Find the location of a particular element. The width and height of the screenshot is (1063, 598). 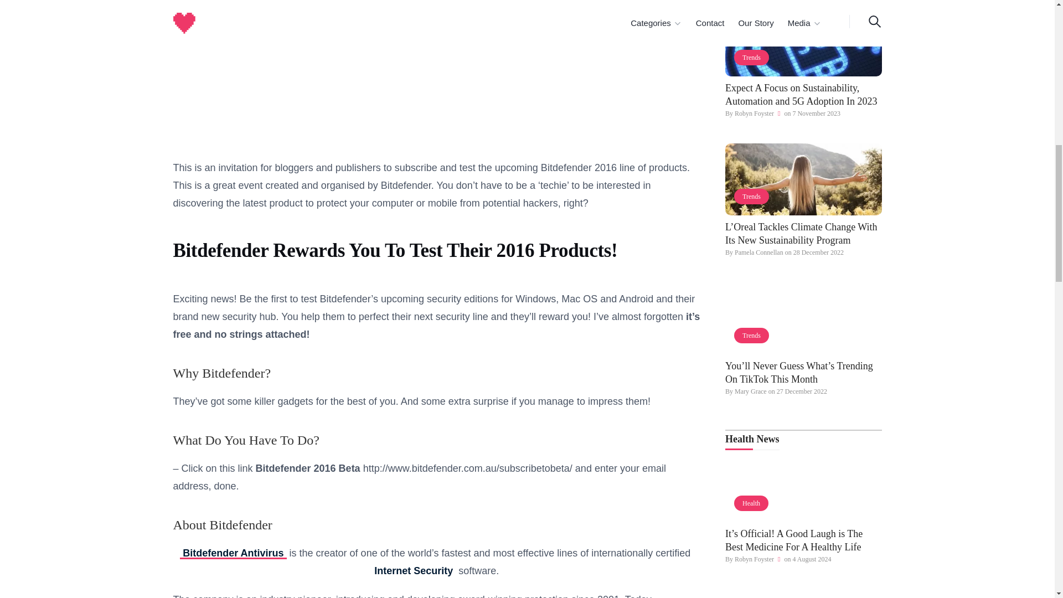

TikTok is located at coordinates (803, 318).